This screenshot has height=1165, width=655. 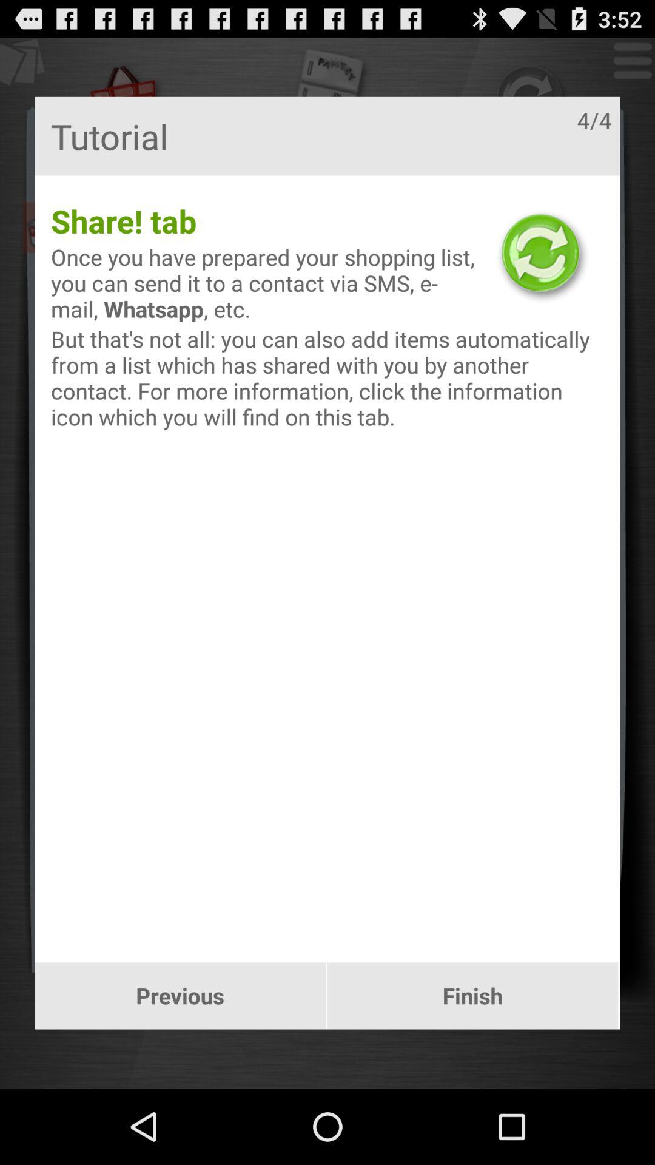 What do you see at coordinates (180, 996) in the screenshot?
I see `turn on the icon at the bottom left corner` at bounding box center [180, 996].